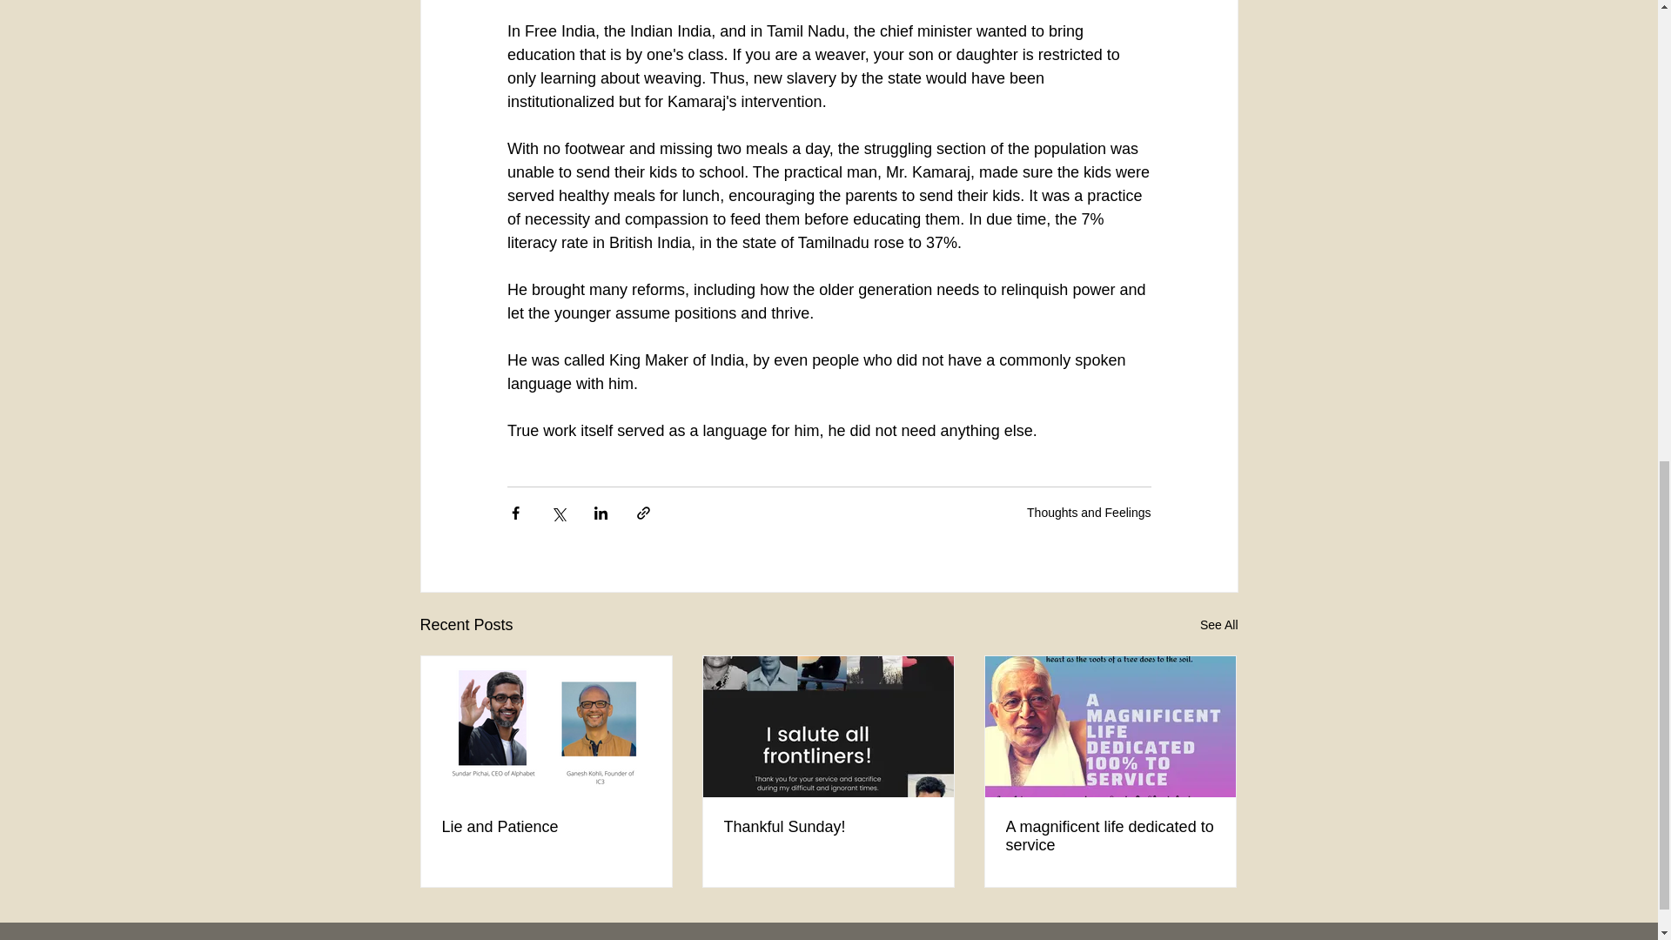 This screenshot has height=940, width=1671. I want to click on See All, so click(1218, 625).